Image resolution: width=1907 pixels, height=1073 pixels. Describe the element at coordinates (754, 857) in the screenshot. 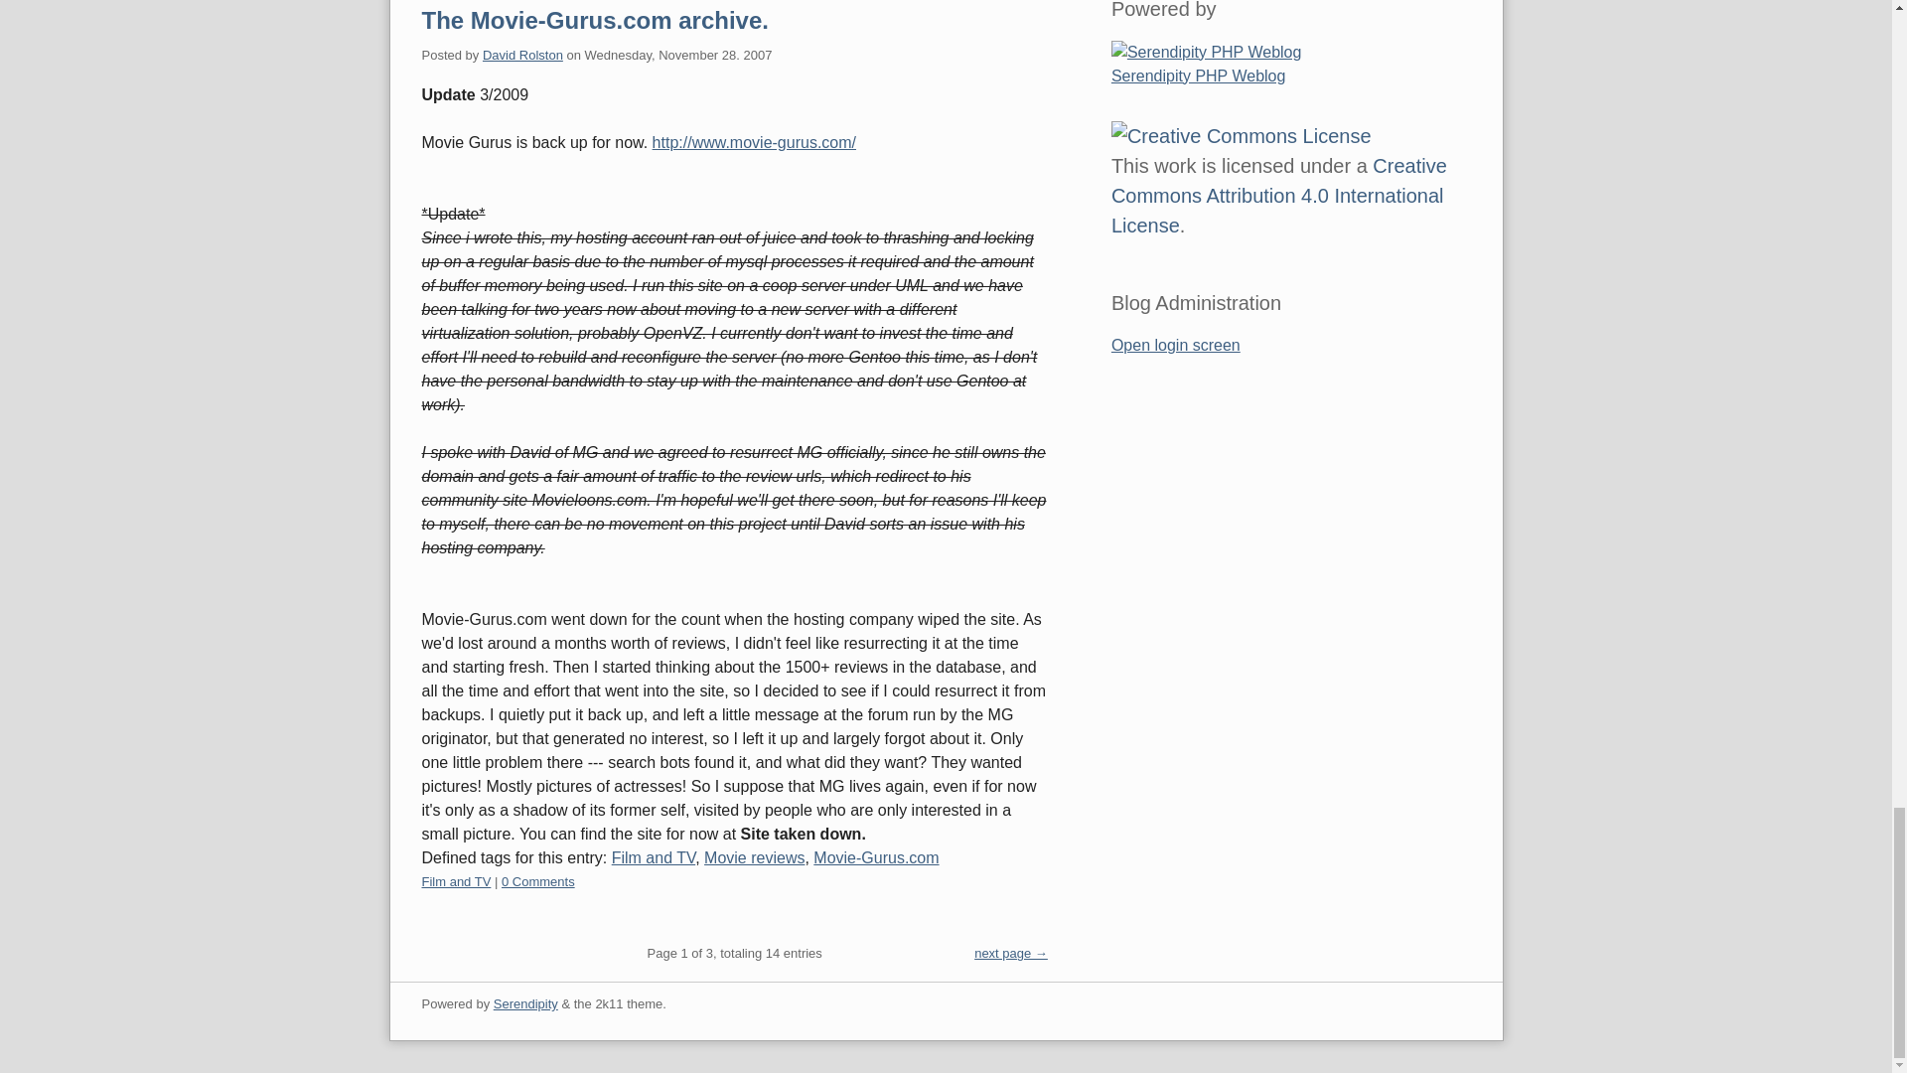

I see `Movie reviews` at that location.